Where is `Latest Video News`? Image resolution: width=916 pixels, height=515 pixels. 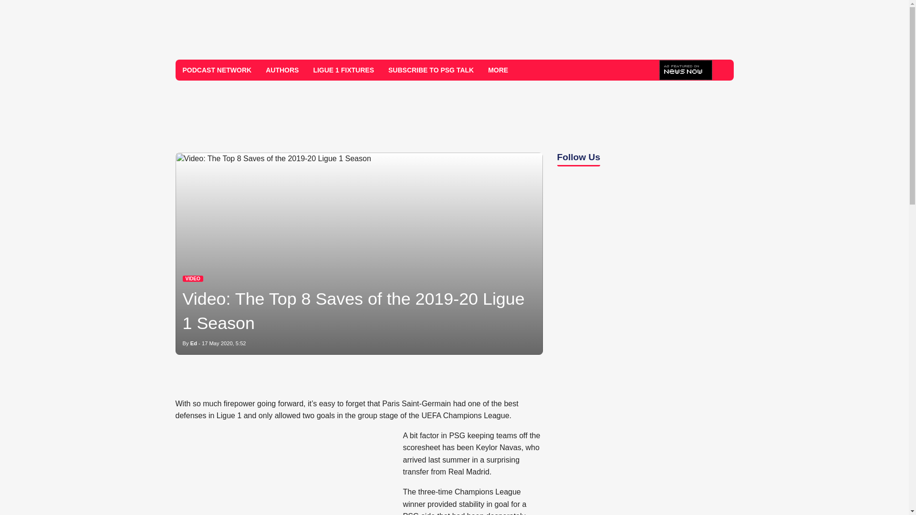 Latest Video News is located at coordinates (192, 278).